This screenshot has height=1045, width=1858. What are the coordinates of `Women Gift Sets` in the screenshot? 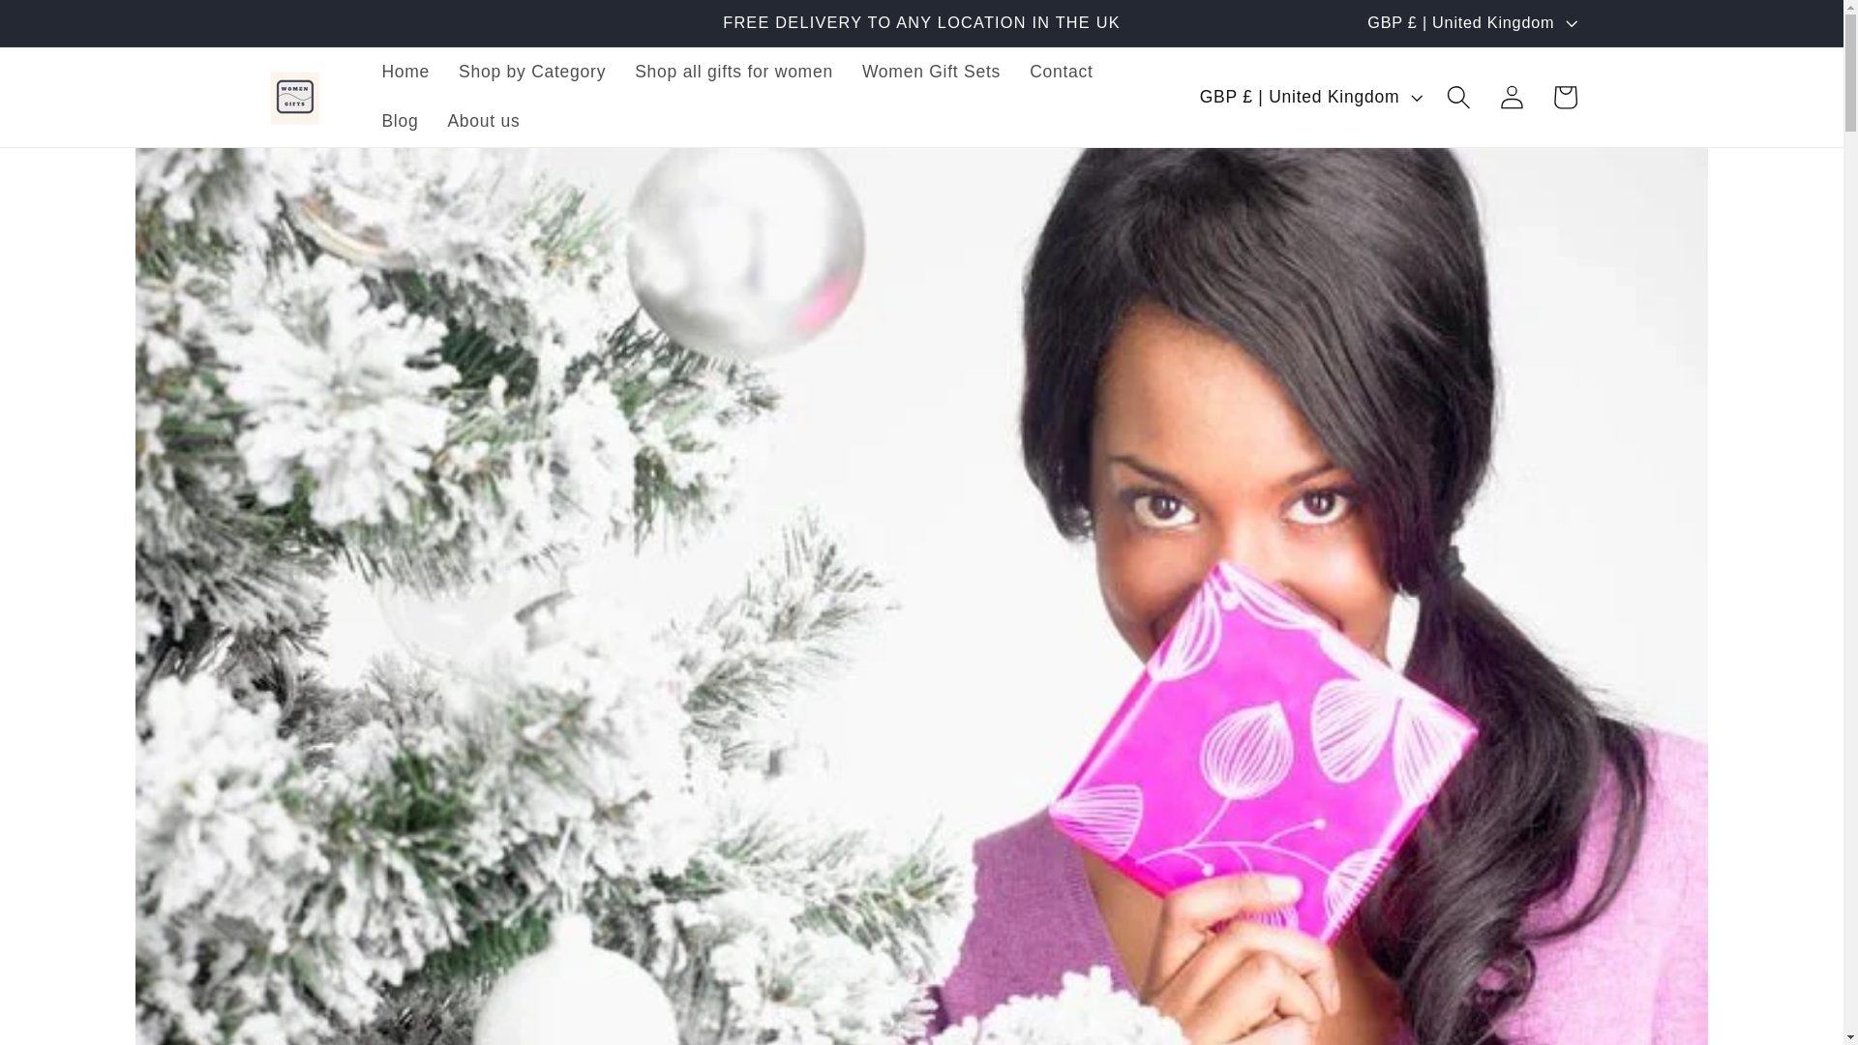 It's located at (931, 72).